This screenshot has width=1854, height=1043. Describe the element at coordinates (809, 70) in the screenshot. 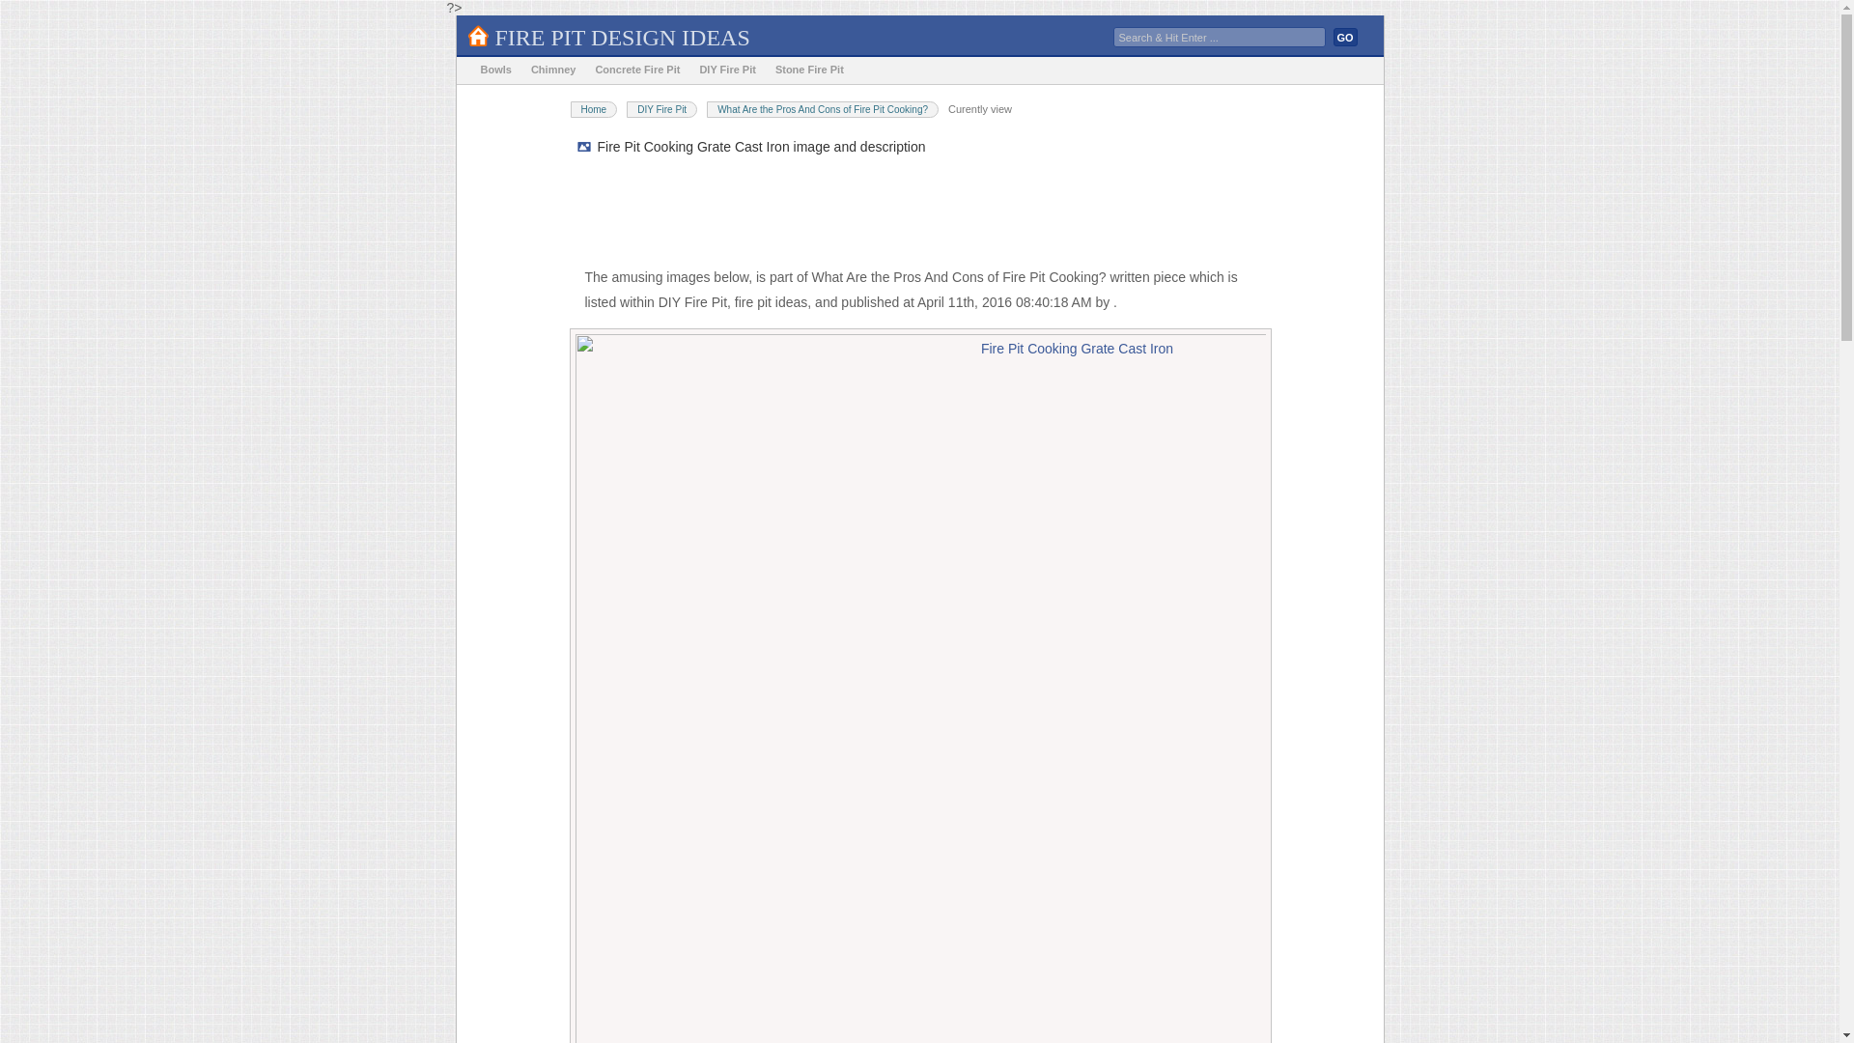

I see `Stone Fire Pit` at that location.